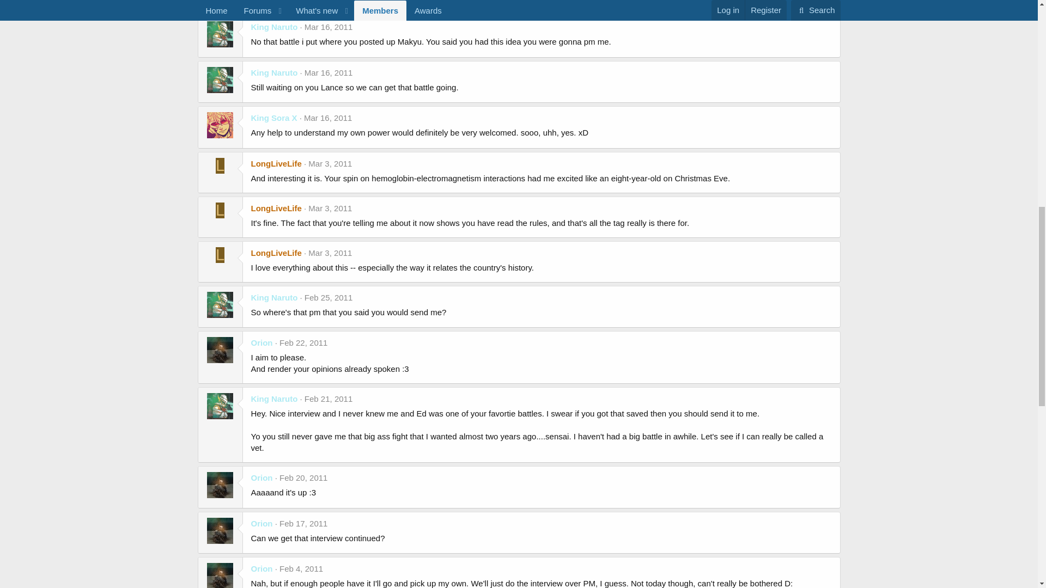  I want to click on Feb 25, 2011 at 9:43 AM, so click(328, 297).